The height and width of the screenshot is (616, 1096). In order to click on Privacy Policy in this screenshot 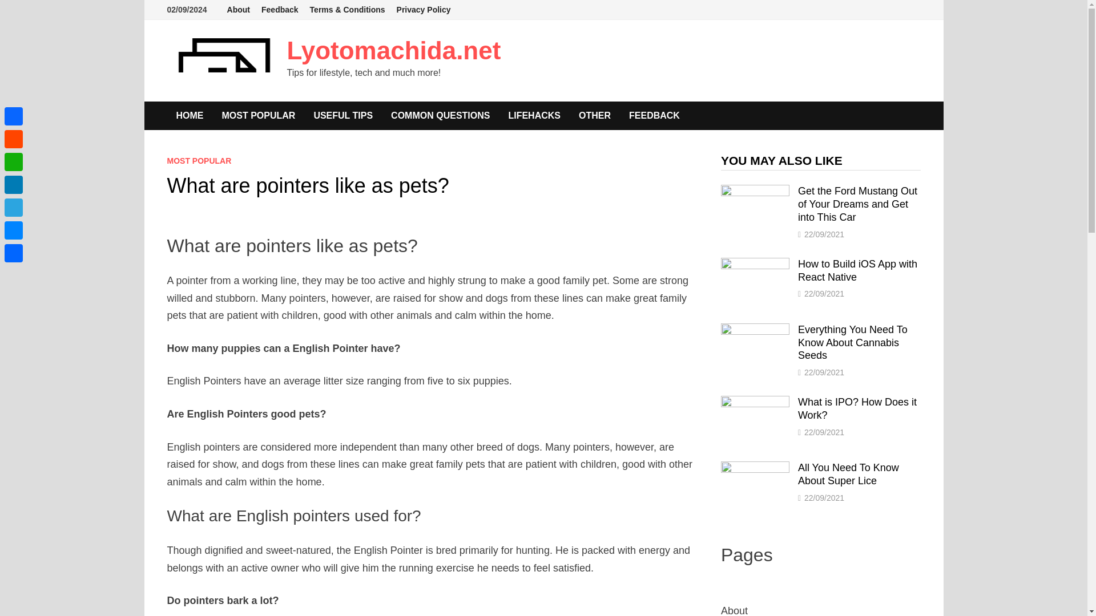, I will do `click(424, 10)`.